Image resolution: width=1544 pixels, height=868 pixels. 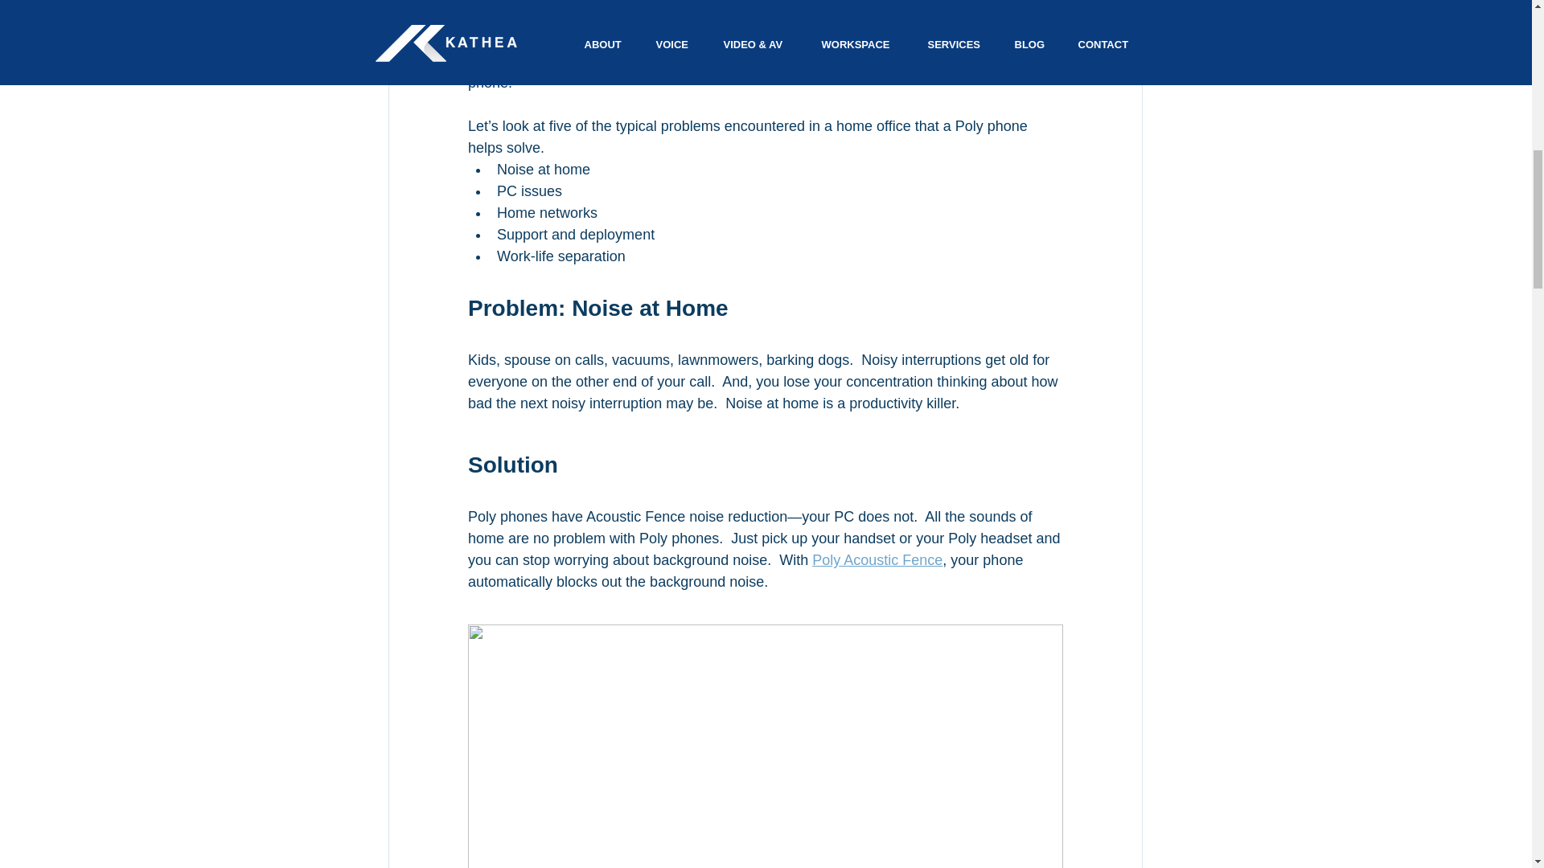 I want to click on Gartner CFO  Survey, so click(x=748, y=18).